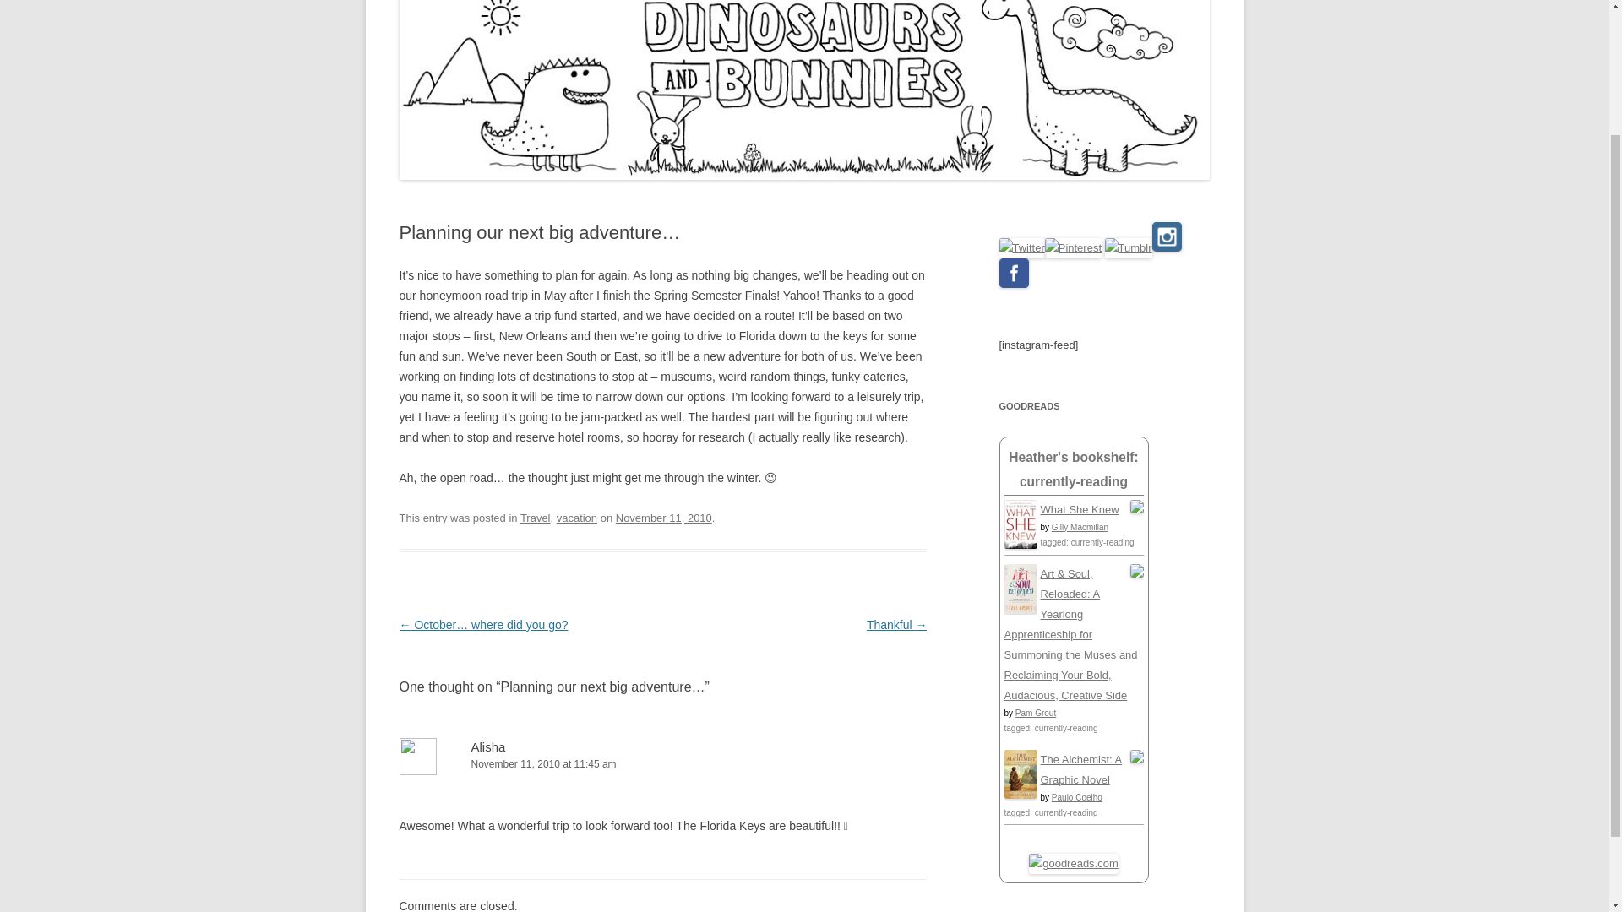  I want to click on Travel, so click(536, 518).